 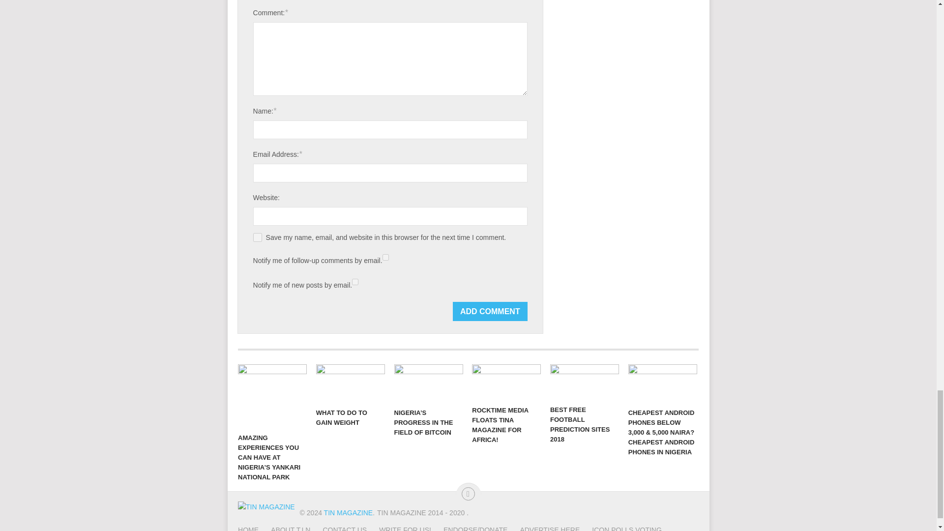 I want to click on Add Comment, so click(x=490, y=312).